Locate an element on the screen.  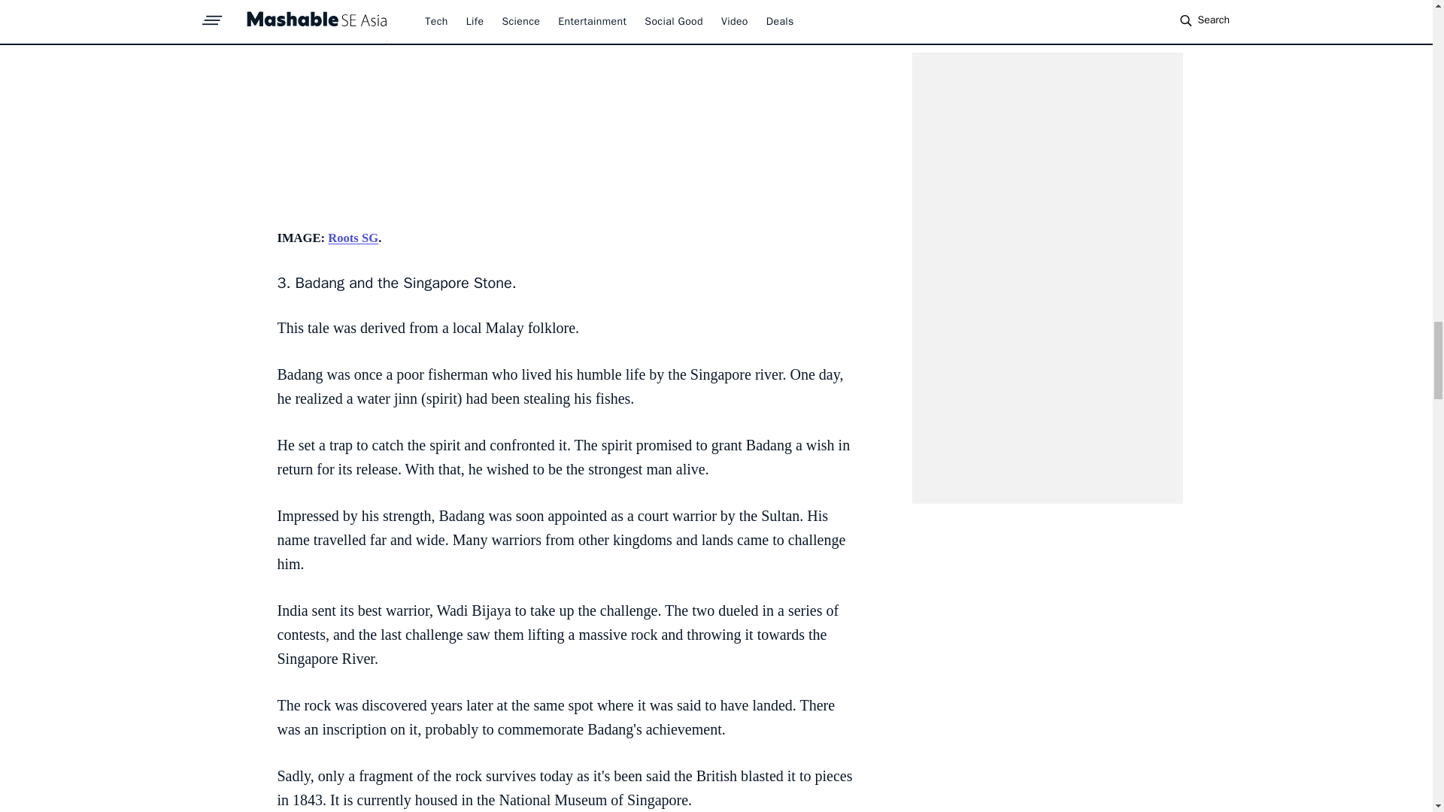
Roots SG is located at coordinates (353, 238).